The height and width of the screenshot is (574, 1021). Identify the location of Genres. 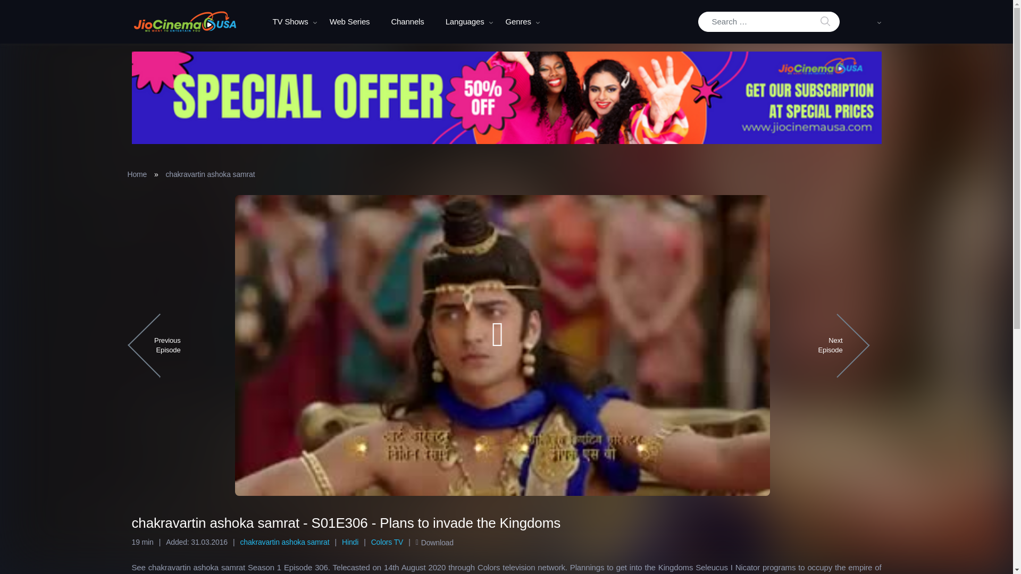
(518, 22).